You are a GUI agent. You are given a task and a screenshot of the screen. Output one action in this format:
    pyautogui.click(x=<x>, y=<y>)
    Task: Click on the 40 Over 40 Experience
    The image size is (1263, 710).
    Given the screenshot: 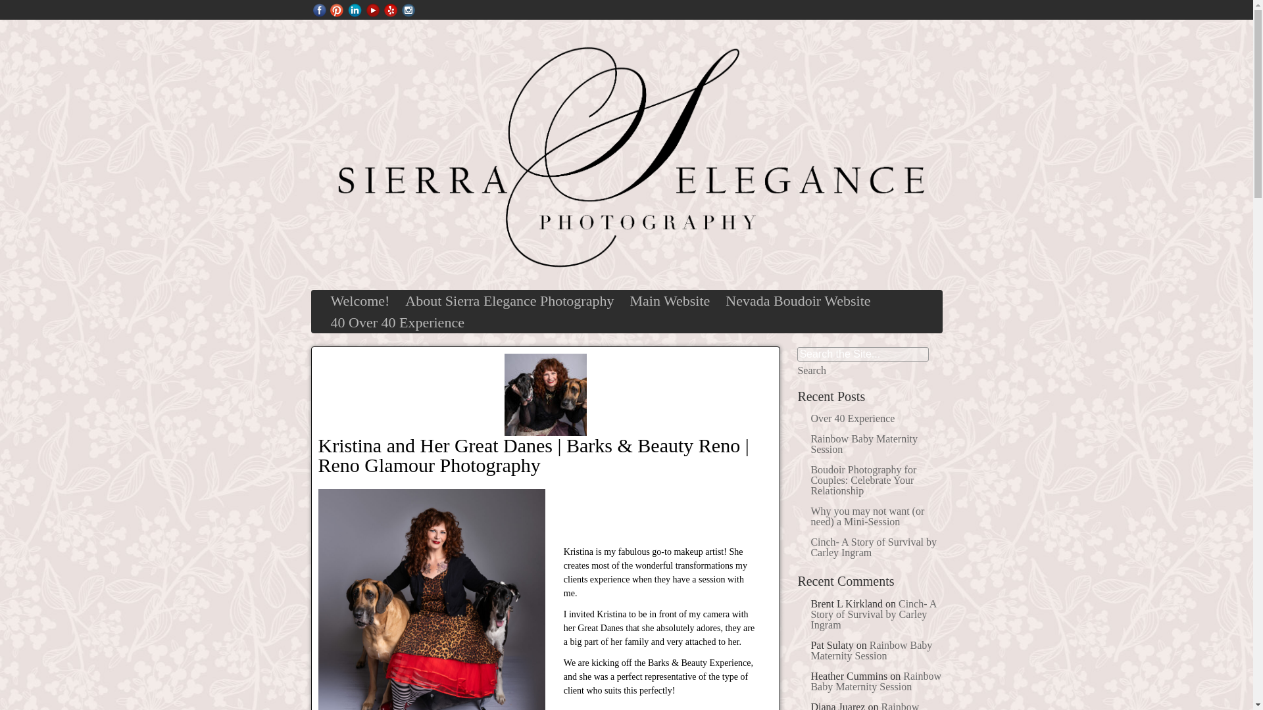 What is the action you would take?
    pyautogui.click(x=396, y=322)
    